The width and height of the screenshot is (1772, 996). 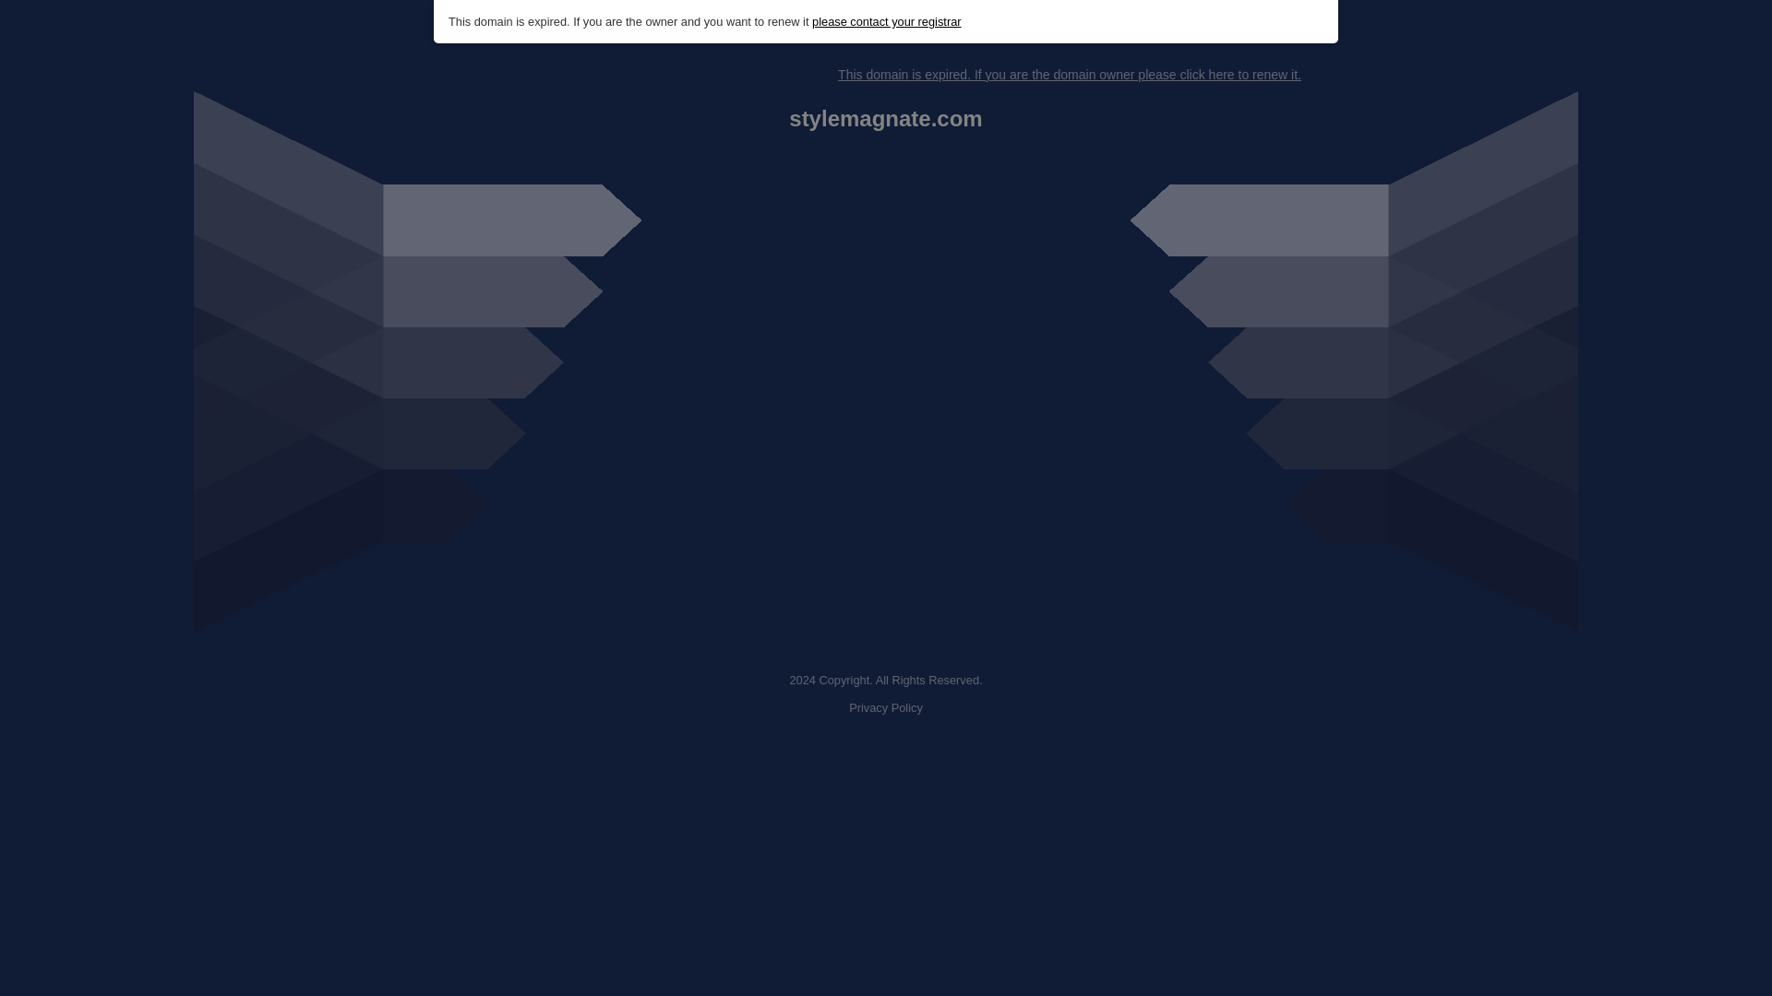 What do you see at coordinates (886, 708) in the screenshot?
I see `Privacy Policy` at bounding box center [886, 708].